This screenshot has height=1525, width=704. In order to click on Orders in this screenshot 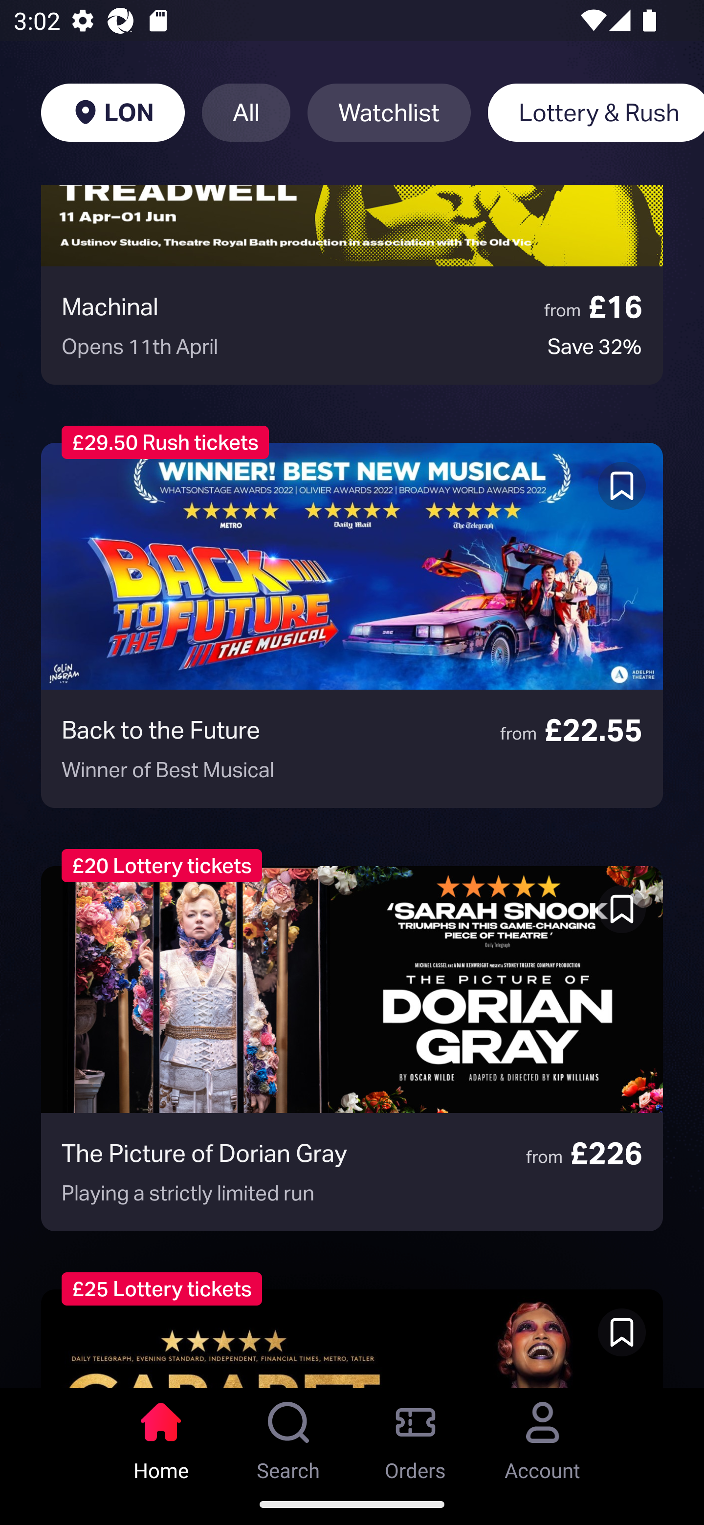, I will do `click(416, 1436)`.